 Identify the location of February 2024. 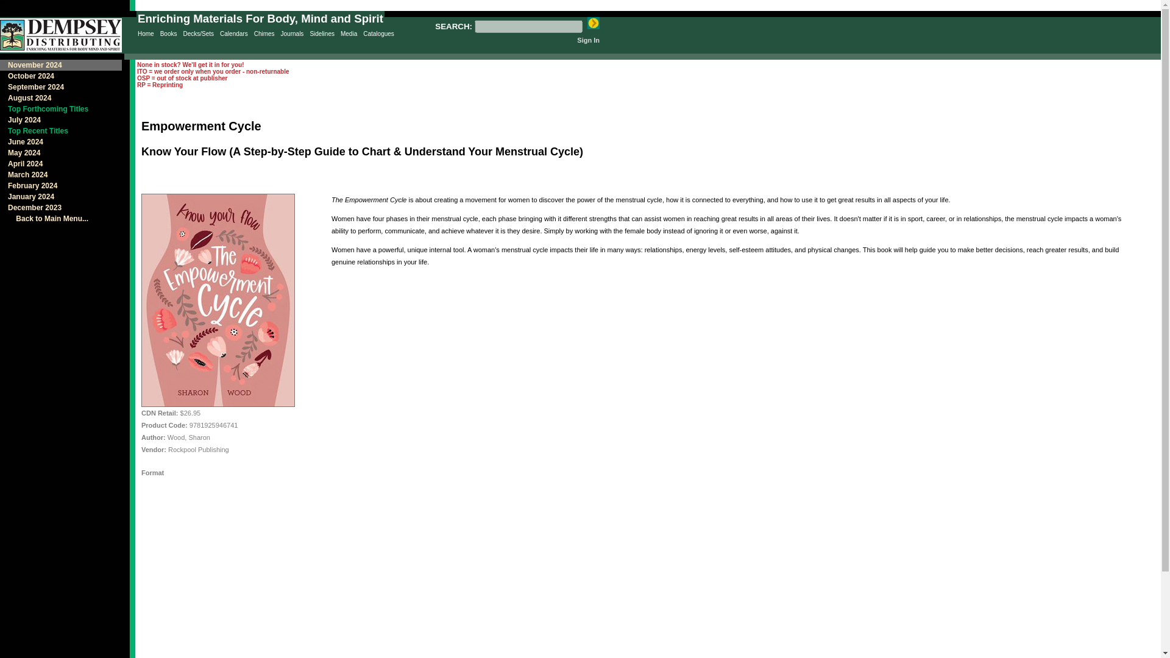
(29, 186).